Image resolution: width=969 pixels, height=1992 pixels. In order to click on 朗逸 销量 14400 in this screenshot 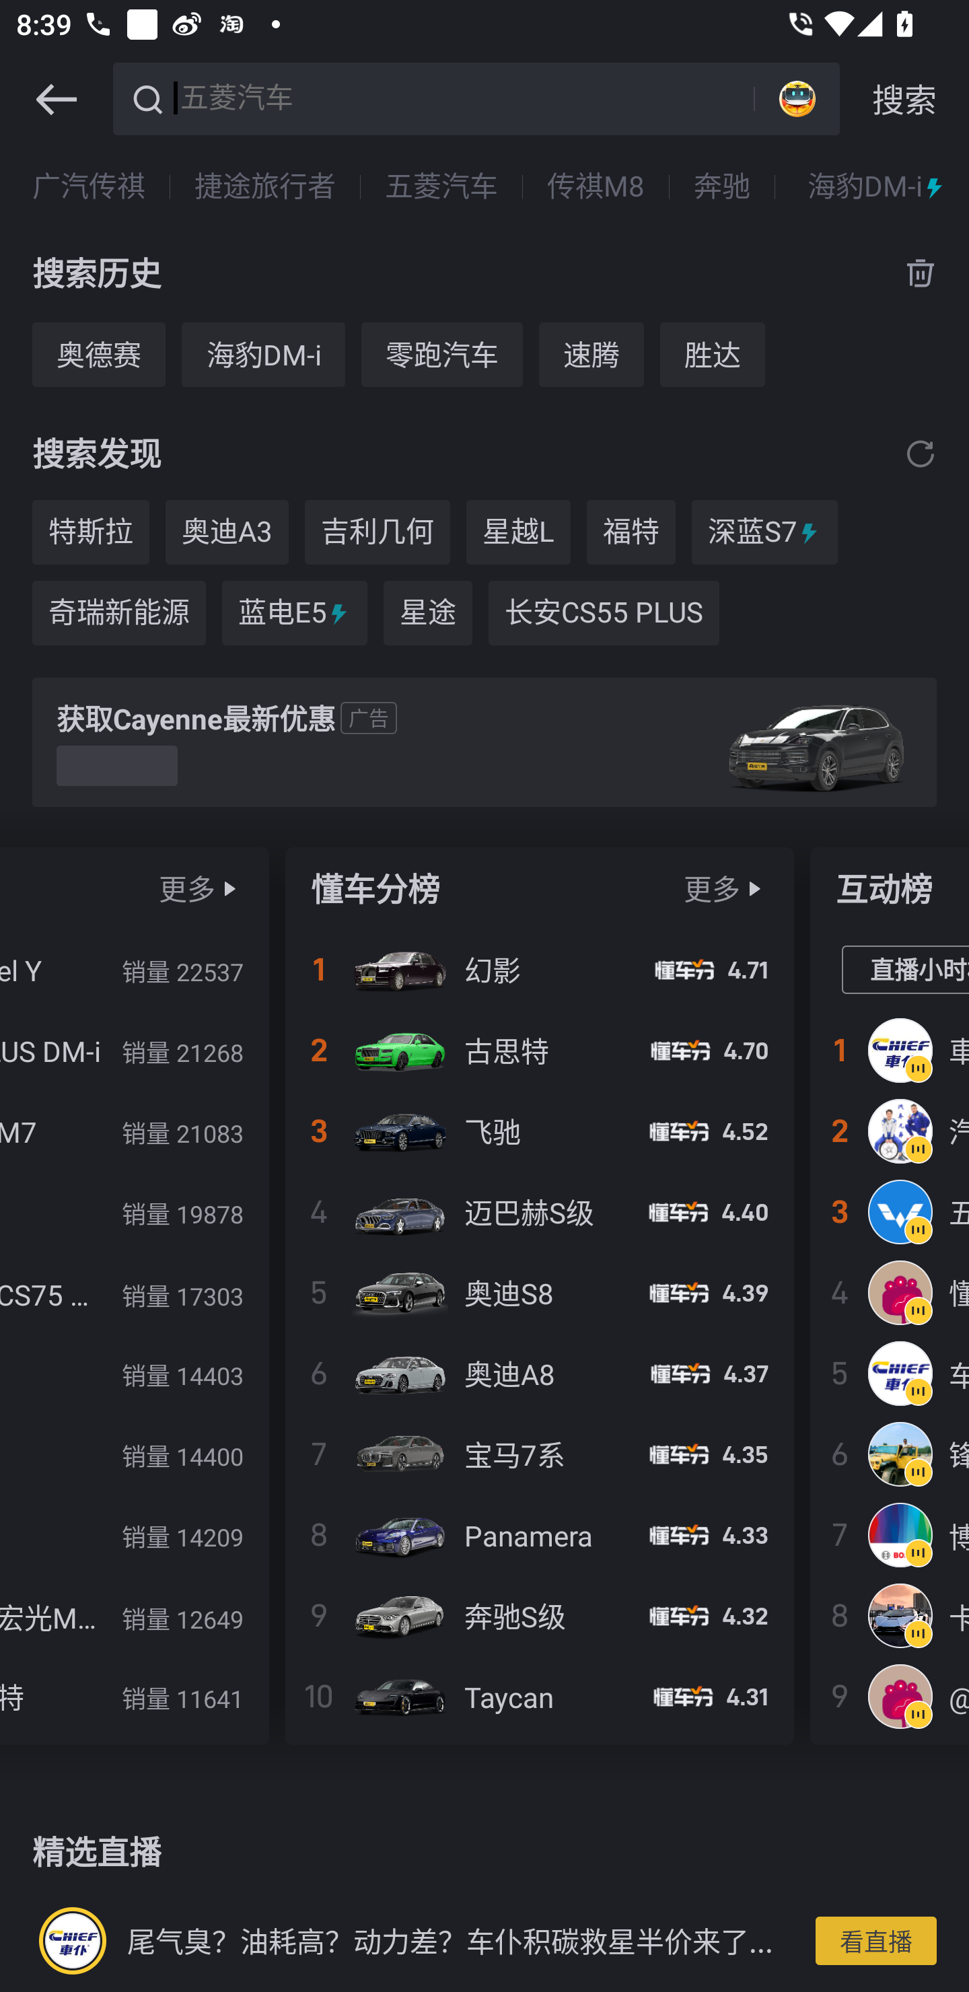, I will do `click(133, 1454)`.